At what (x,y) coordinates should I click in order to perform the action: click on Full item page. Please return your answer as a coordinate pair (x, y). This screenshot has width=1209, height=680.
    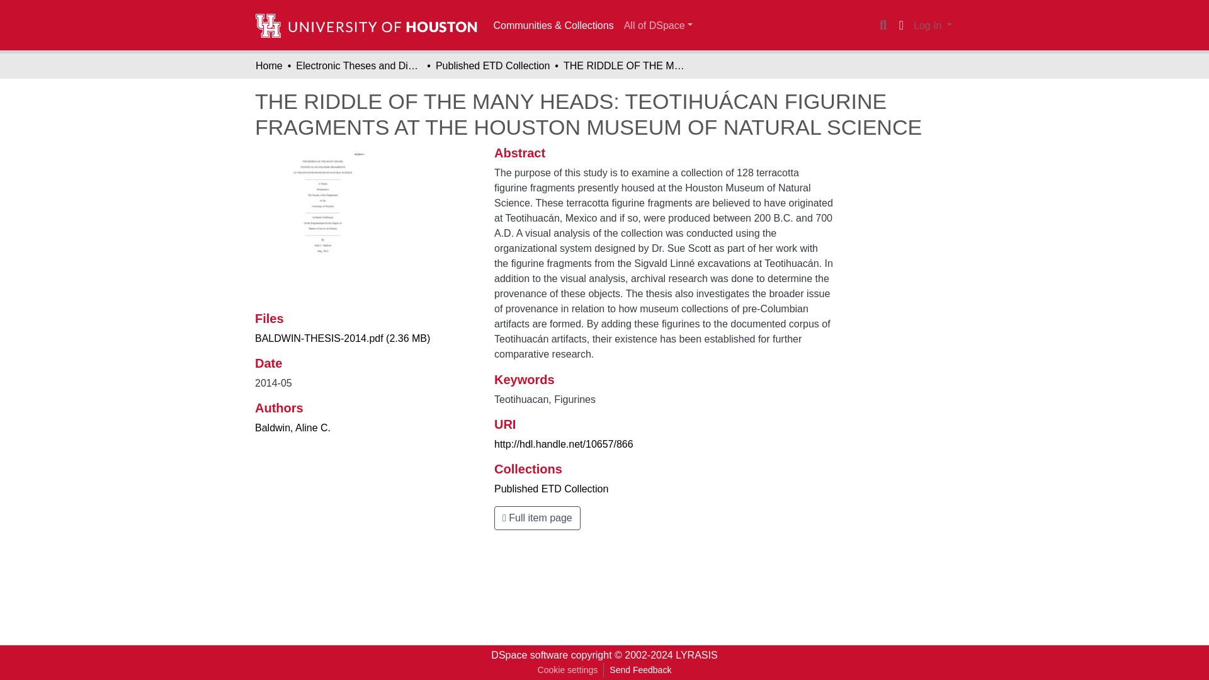
    Looking at the image, I should click on (537, 518).